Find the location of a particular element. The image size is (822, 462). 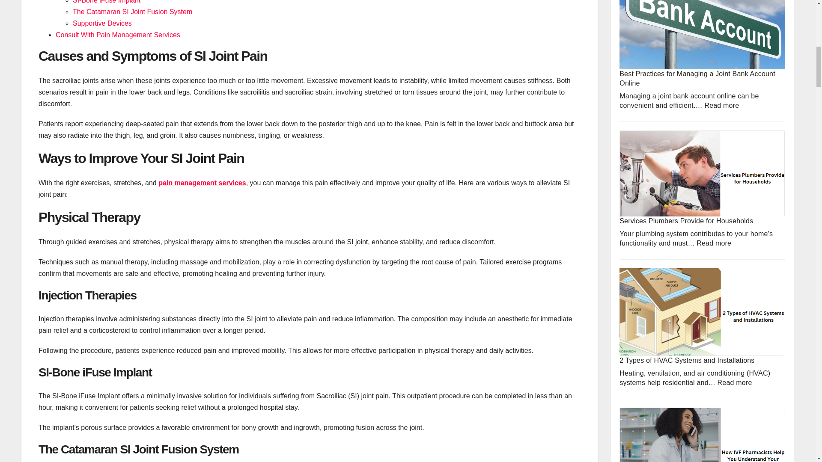

pain management services is located at coordinates (202, 183).